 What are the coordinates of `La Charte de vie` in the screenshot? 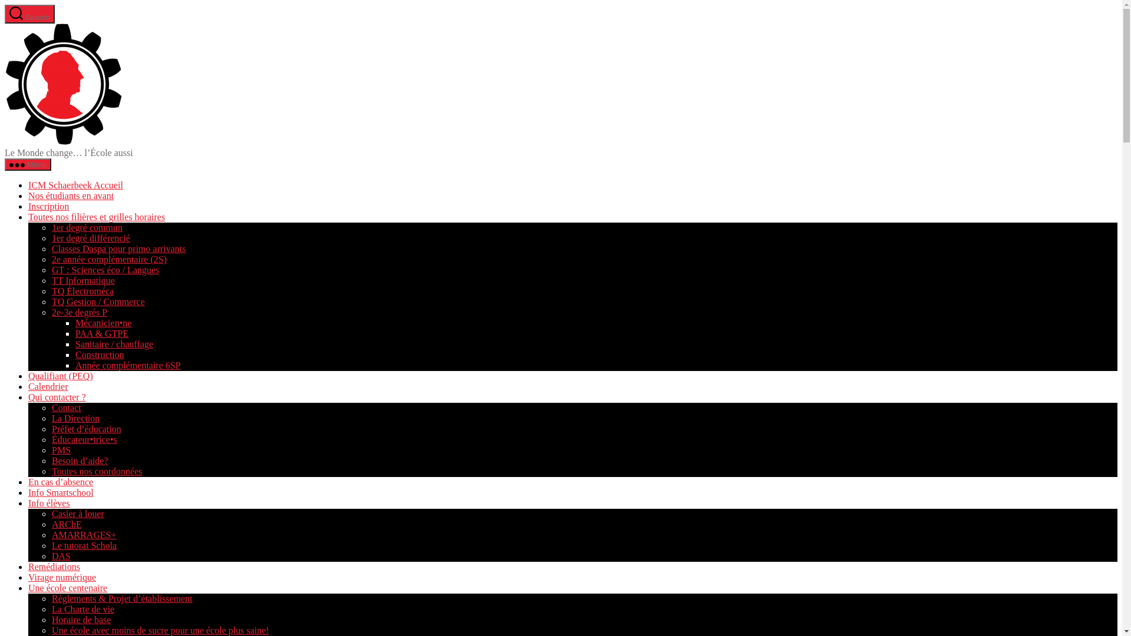 It's located at (83, 609).